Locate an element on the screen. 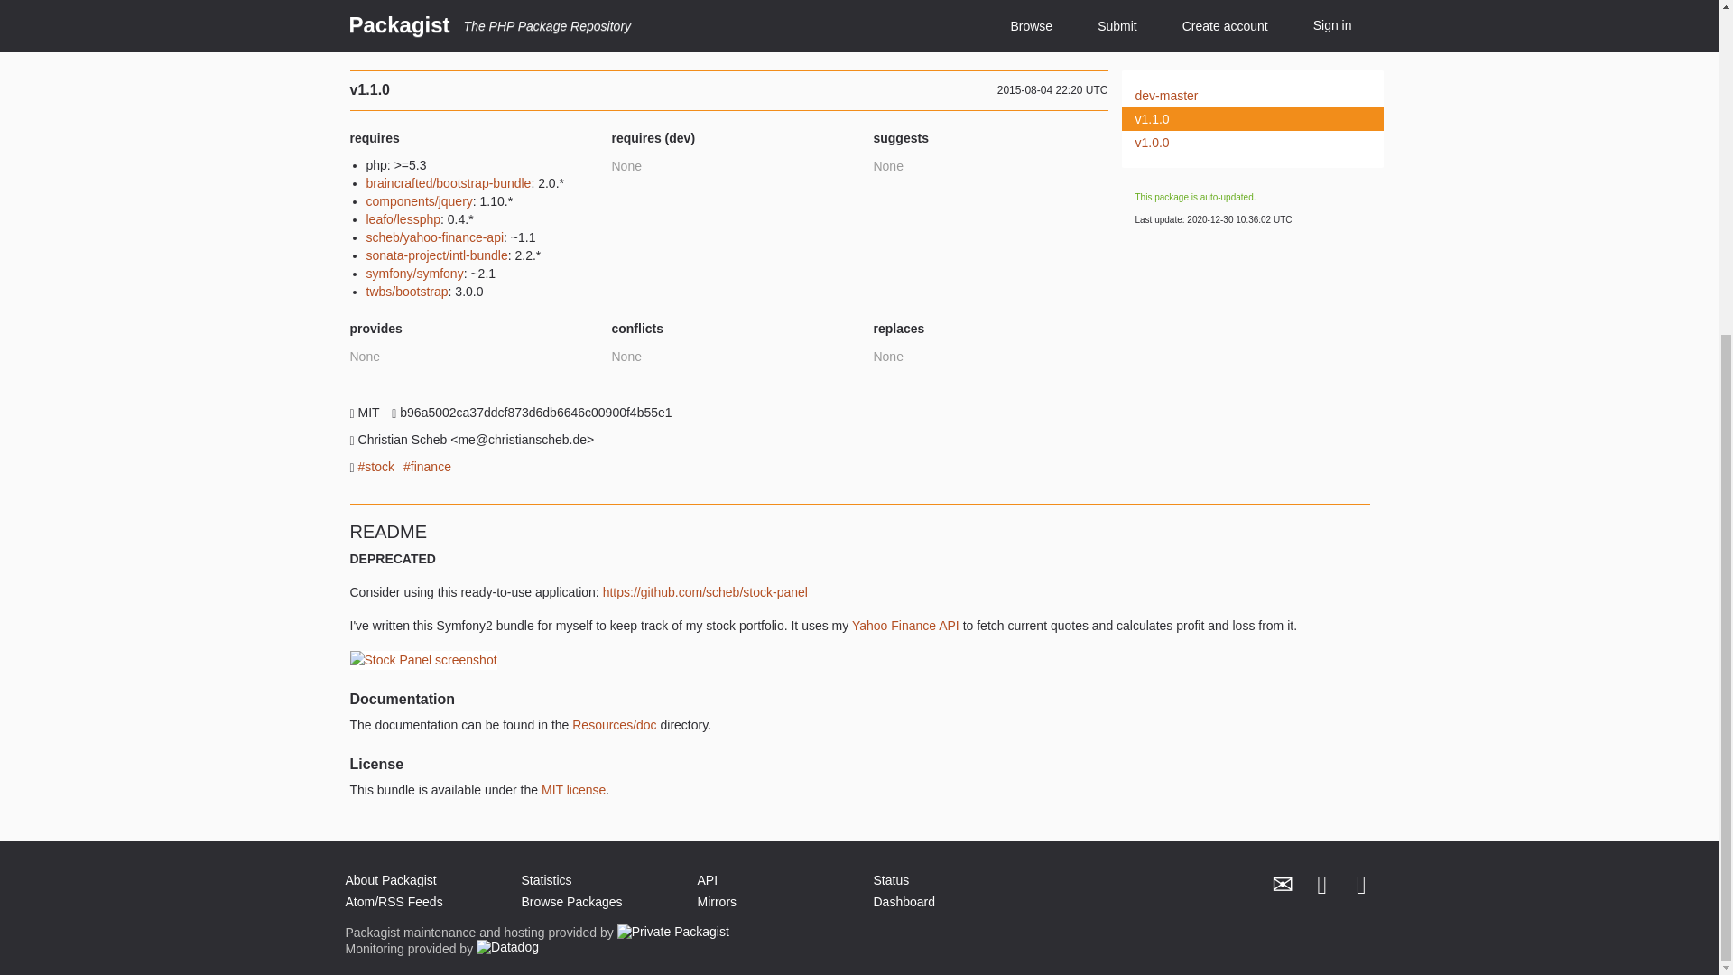 This screenshot has height=975, width=1733. Open Issues is located at coordinates (1170, 14).